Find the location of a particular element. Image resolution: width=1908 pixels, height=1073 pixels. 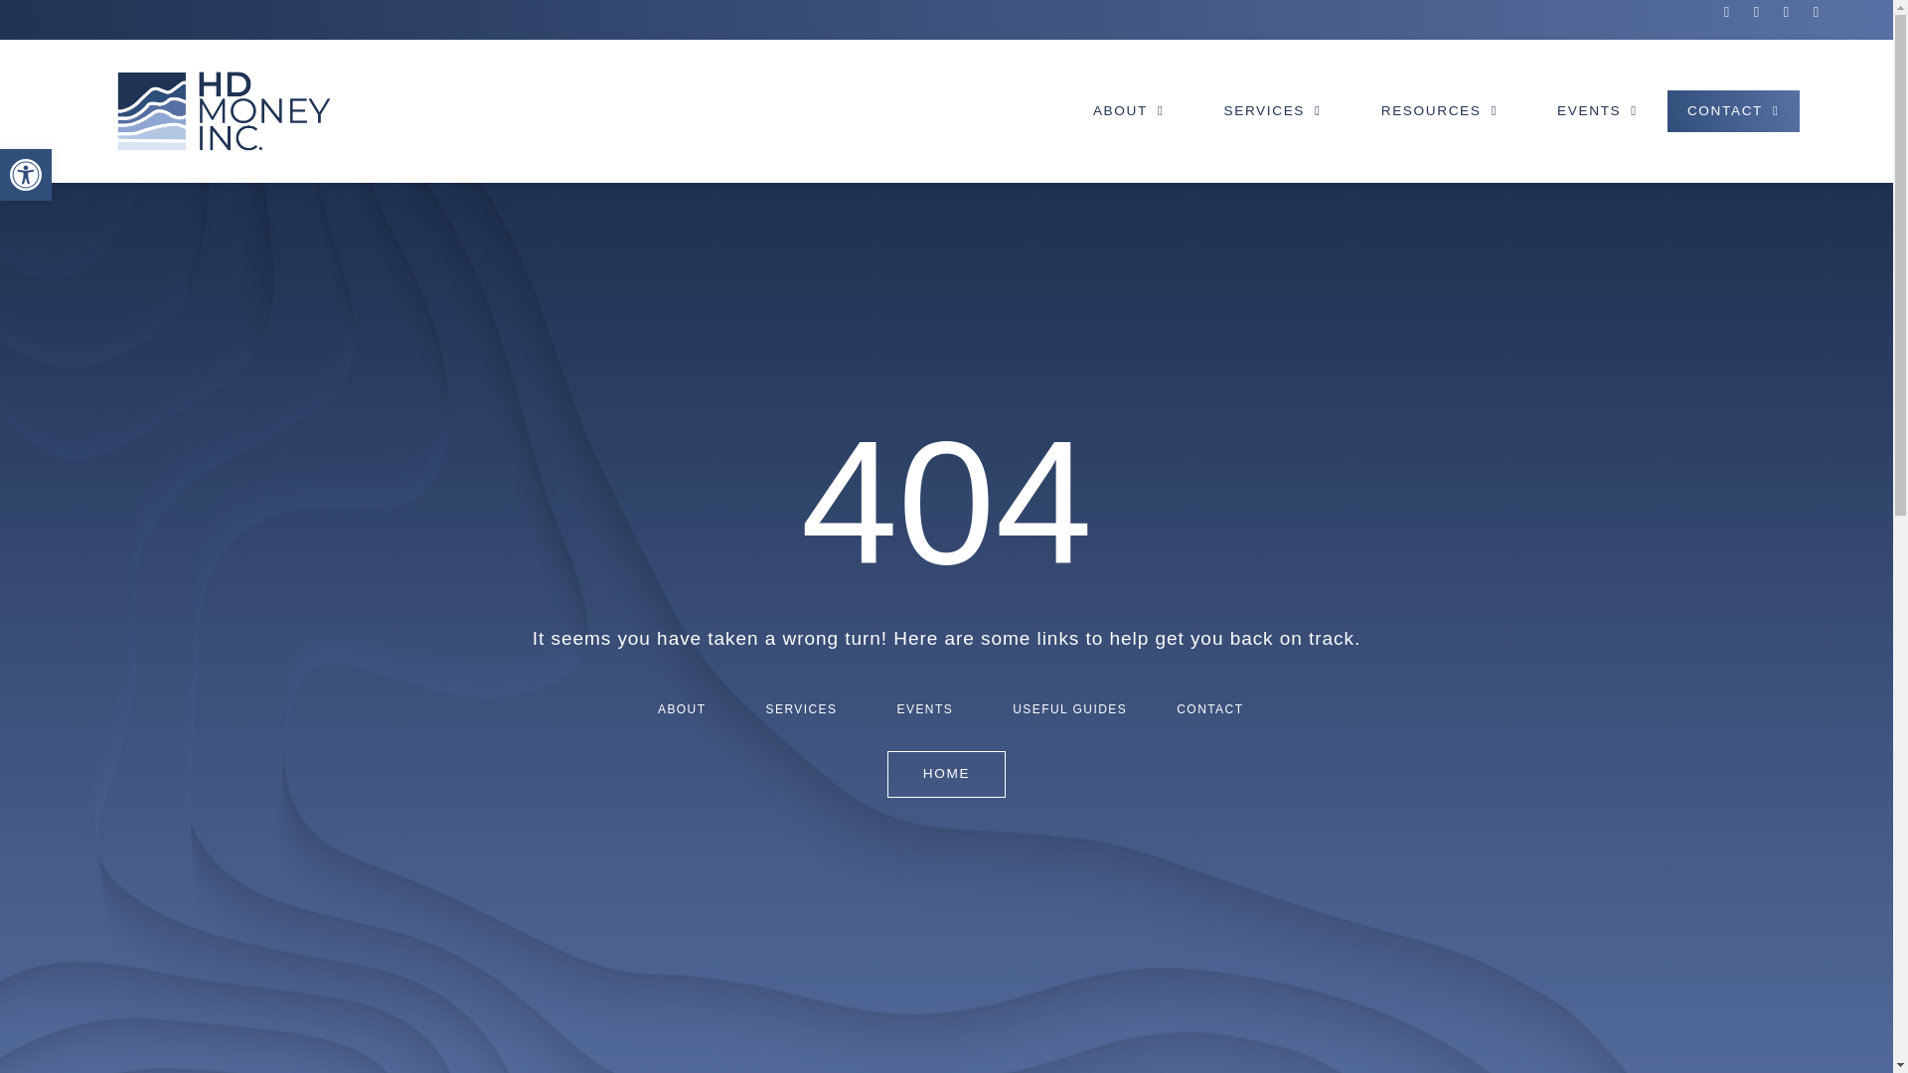

ABOUT is located at coordinates (1128, 111).